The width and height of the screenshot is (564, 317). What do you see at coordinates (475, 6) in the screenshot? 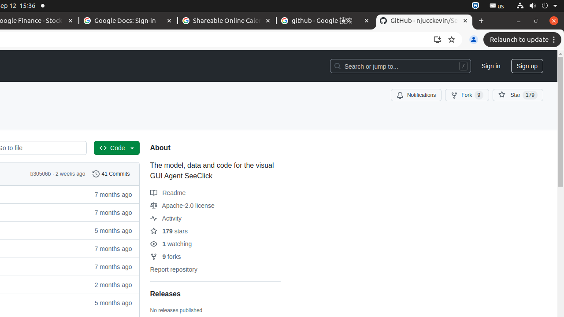
I see `:1.72/StatusNotifierItem` at bounding box center [475, 6].